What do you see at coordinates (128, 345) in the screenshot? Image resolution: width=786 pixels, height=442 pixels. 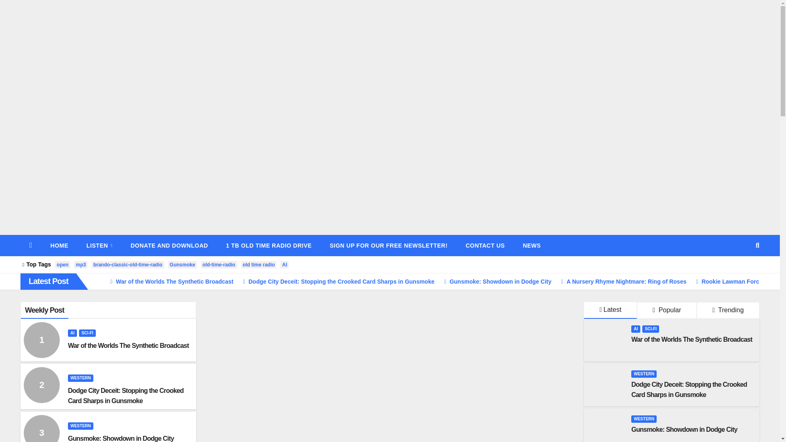 I see `War of the Worlds The Synthetic Broadcast` at bounding box center [128, 345].